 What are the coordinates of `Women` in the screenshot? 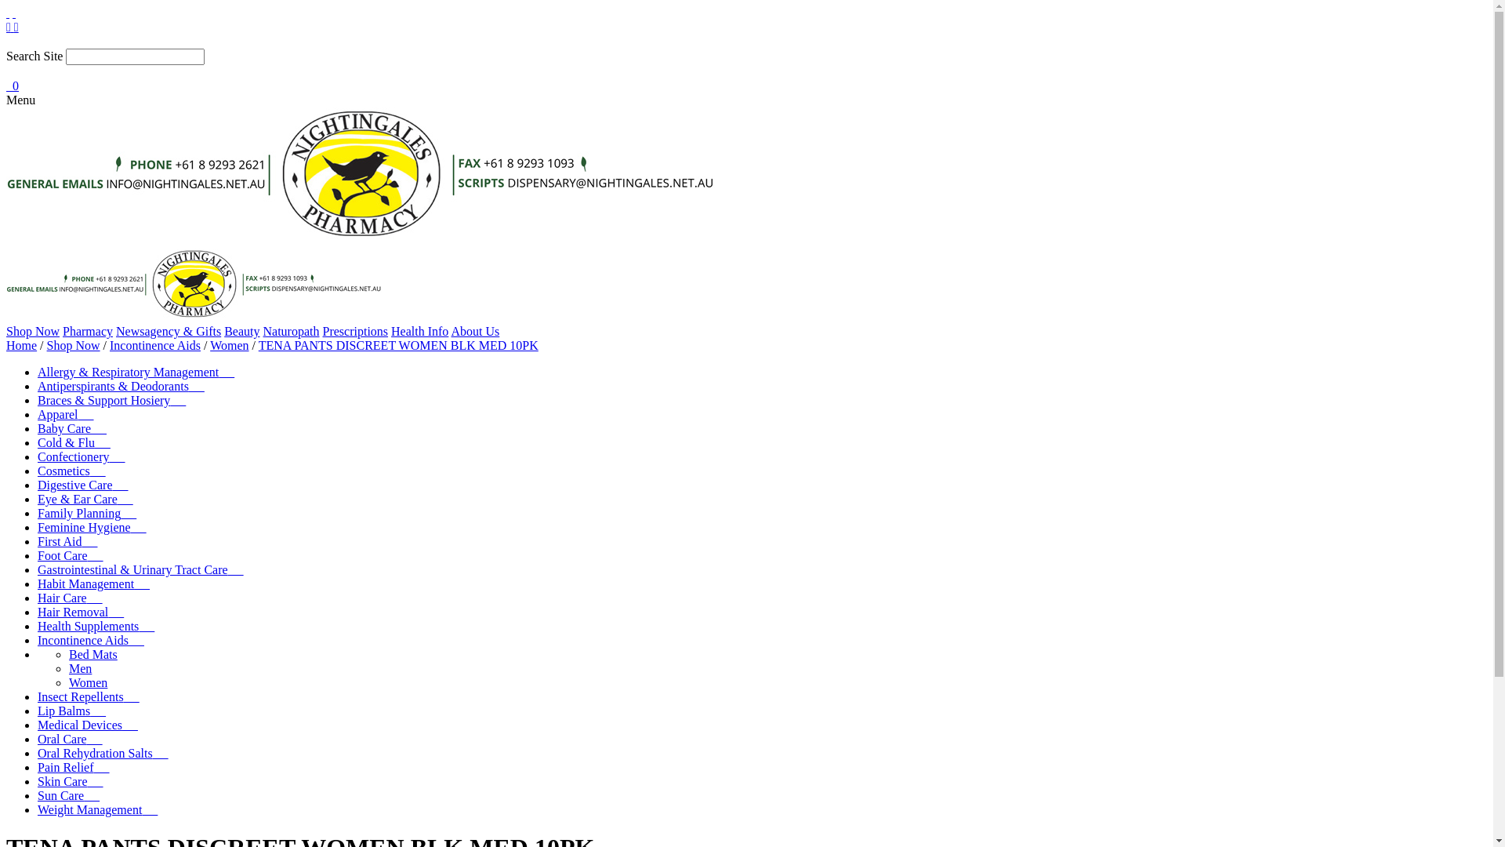 It's located at (88, 682).